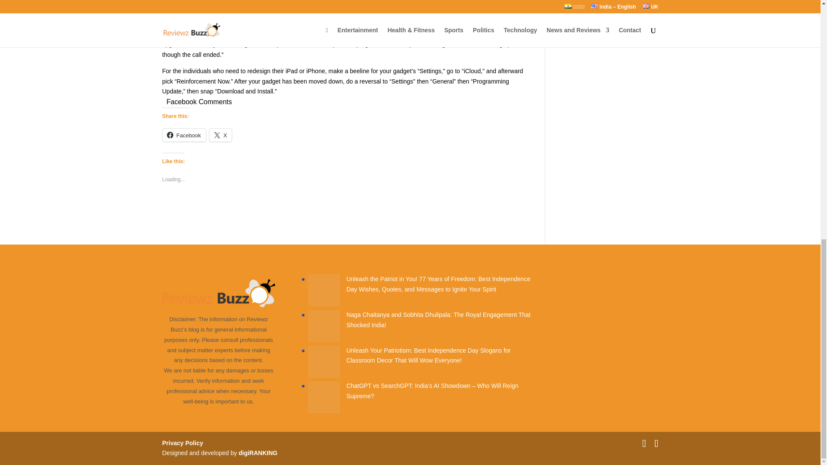 The image size is (827, 465). I want to click on Click to share on X, so click(221, 135).